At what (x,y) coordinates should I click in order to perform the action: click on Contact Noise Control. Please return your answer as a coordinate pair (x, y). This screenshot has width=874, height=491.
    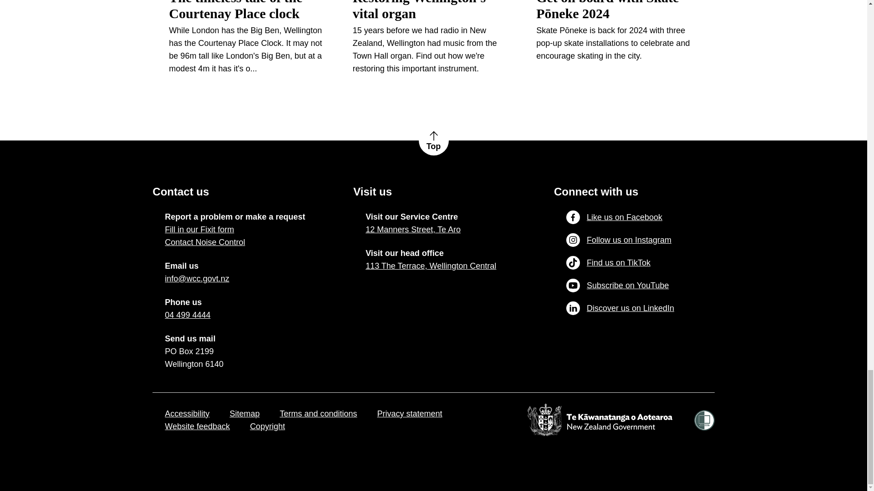
    Looking at the image, I should click on (205, 242).